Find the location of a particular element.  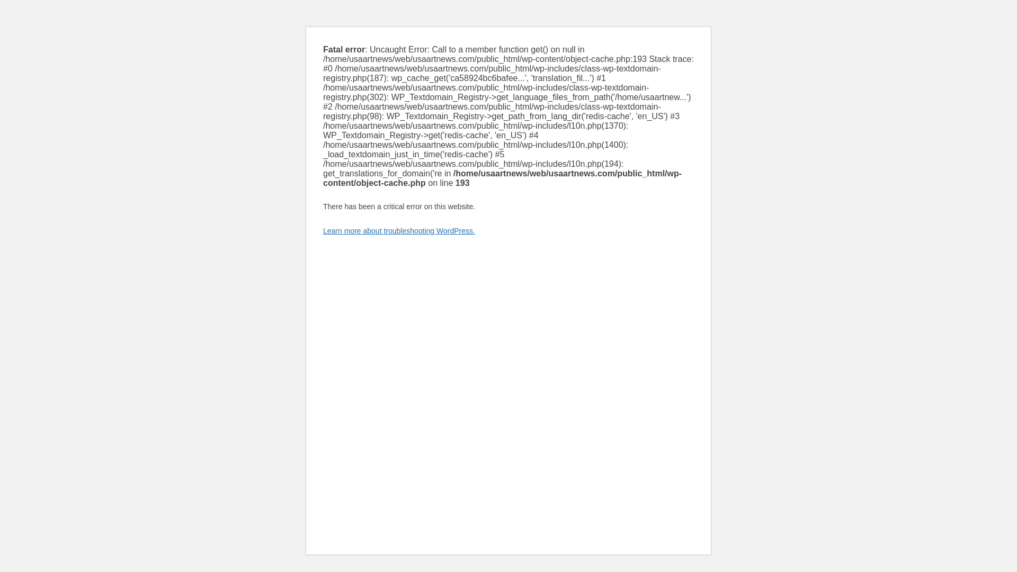

Learn more about troubleshooting WordPress. is located at coordinates (399, 230).